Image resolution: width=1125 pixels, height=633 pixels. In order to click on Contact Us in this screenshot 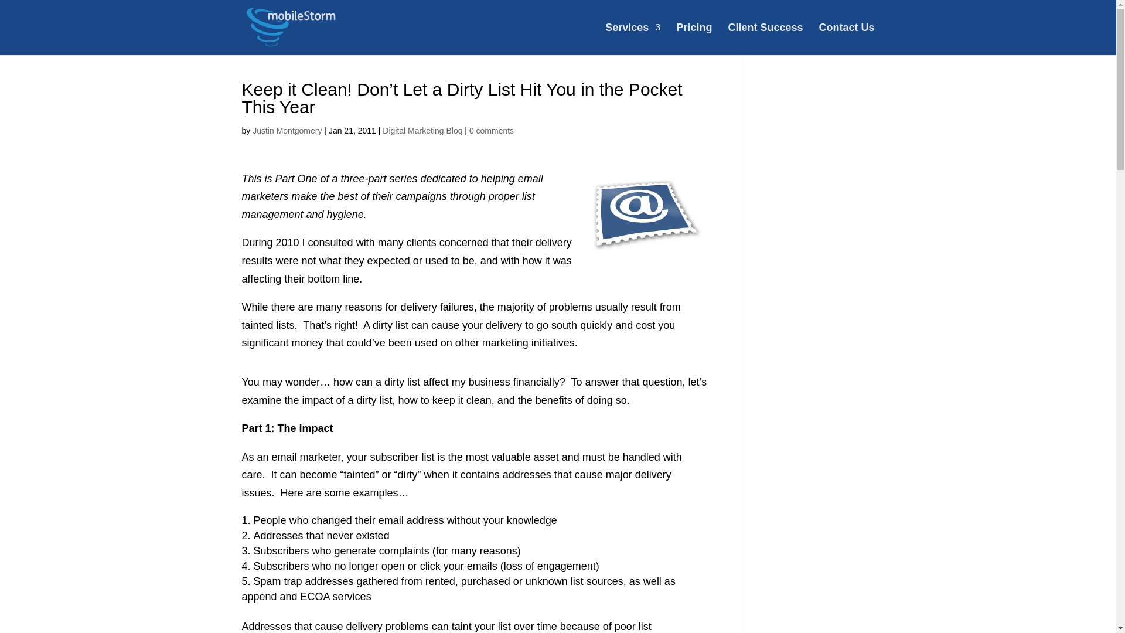, I will do `click(846, 39)`.